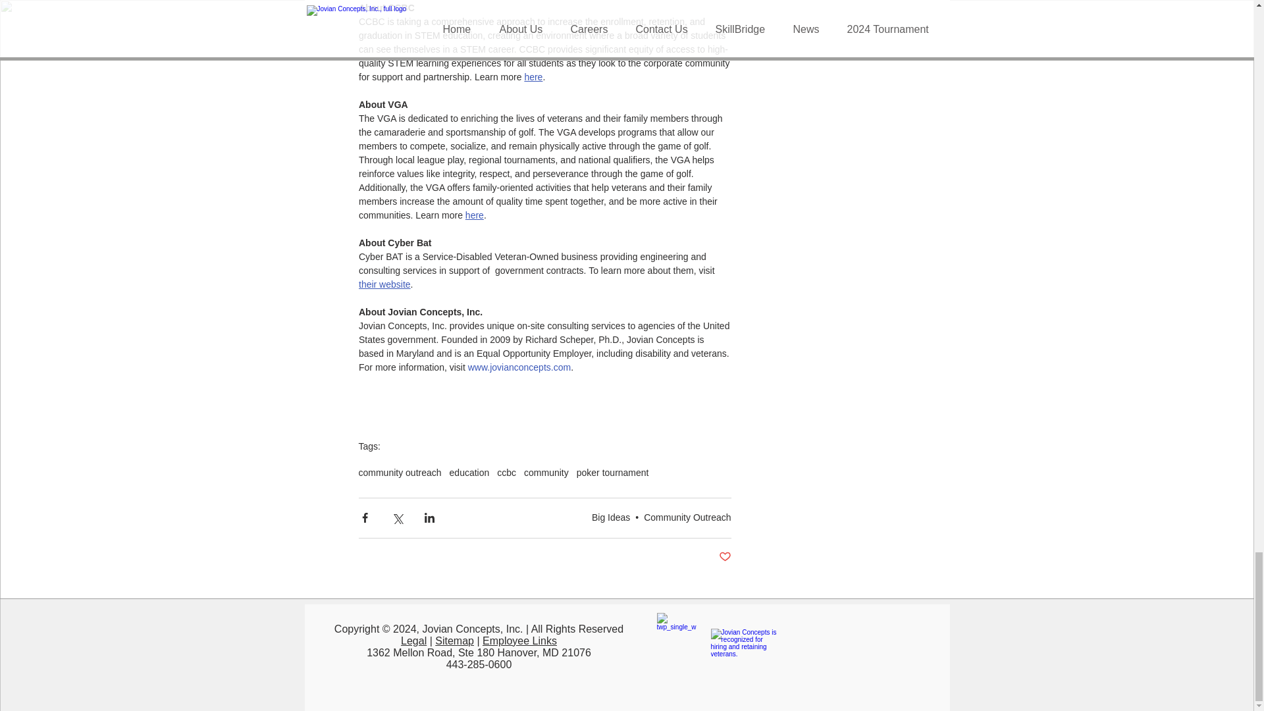 This screenshot has height=711, width=1264. What do you see at coordinates (399, 472) in the screenshot?
I see `community outreach` at bounding box center [399, 472].